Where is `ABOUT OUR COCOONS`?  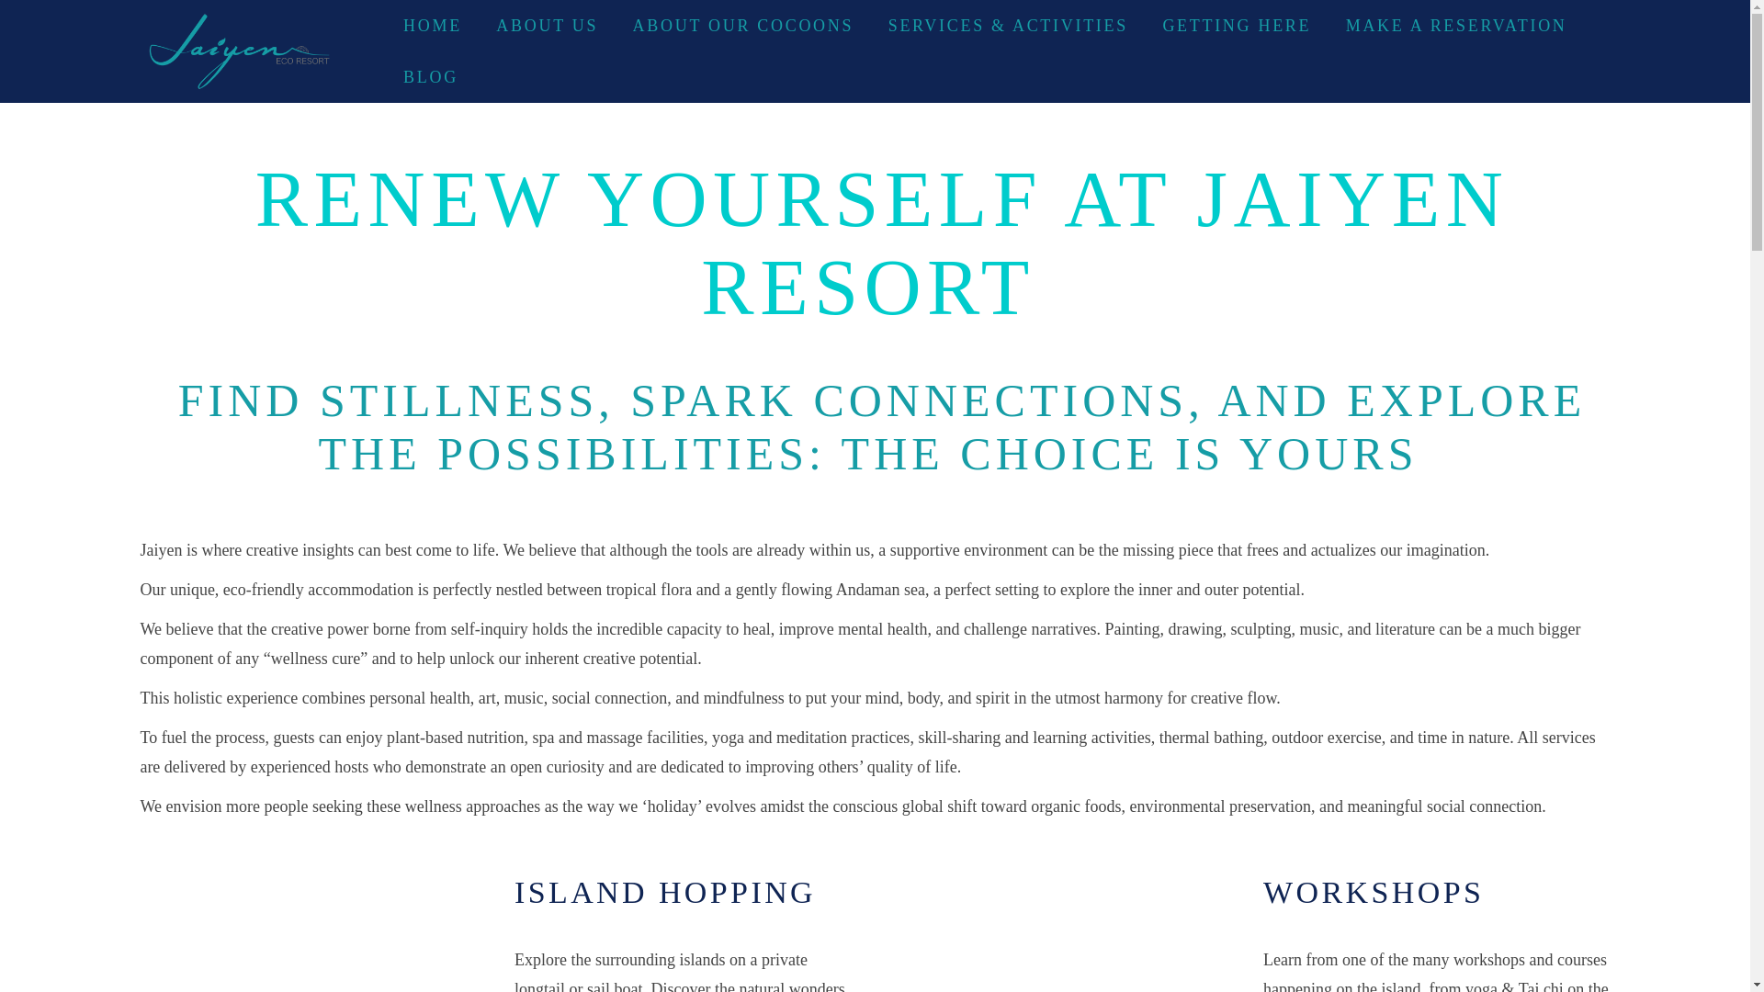
ABOUT OUR COCOONS is located at coordinates (743, 26).